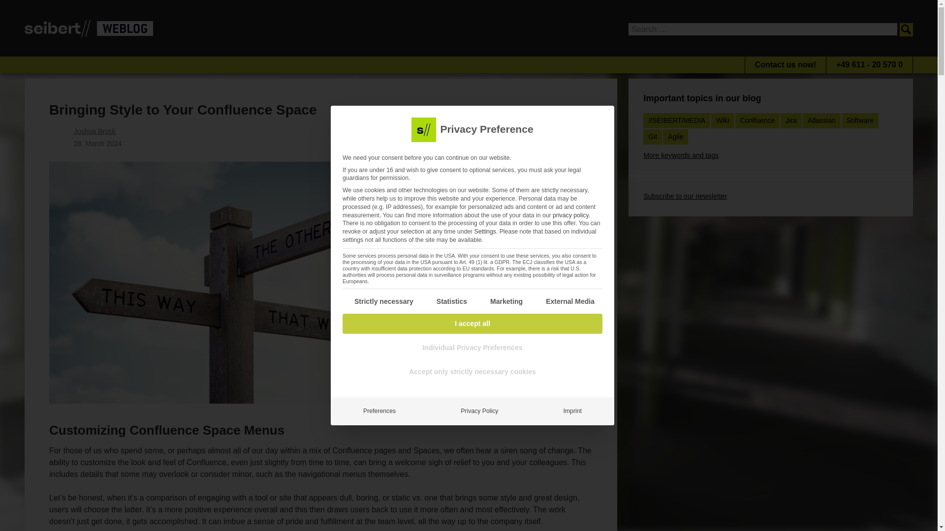 This screenshot has width=945, height=531. Describe the element at coordinates (906, 29) in the screenshot. I see `Search` at that location.